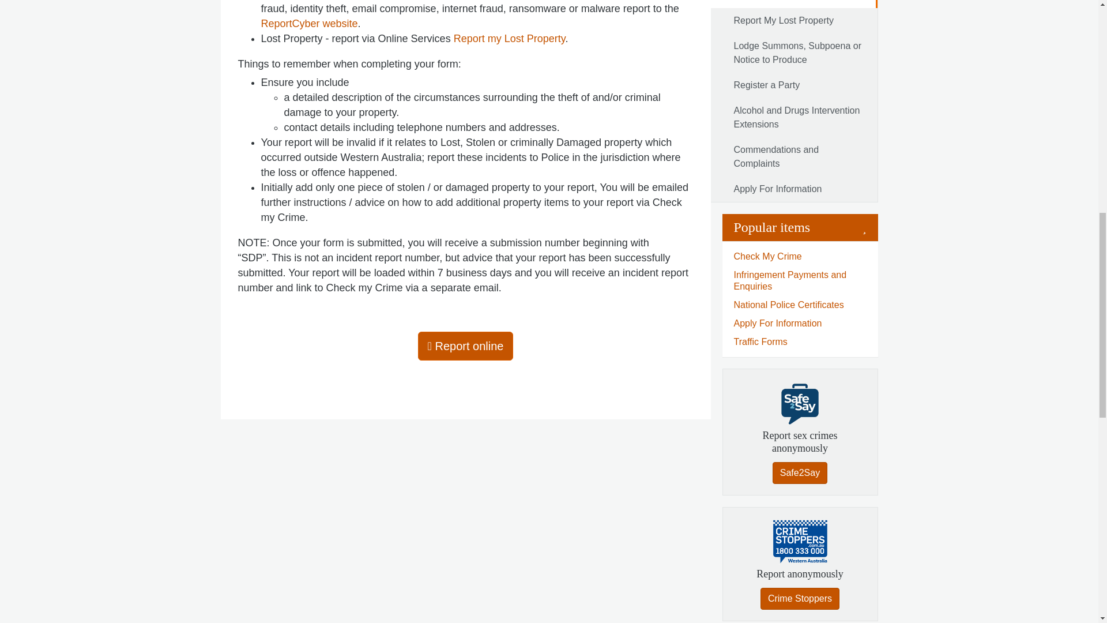 The height and width of the screenshot is (623, 1107). What do you see at coordinates (466, 346) in the screenshot?
I see `Report online` at bounding box center [466, 346].